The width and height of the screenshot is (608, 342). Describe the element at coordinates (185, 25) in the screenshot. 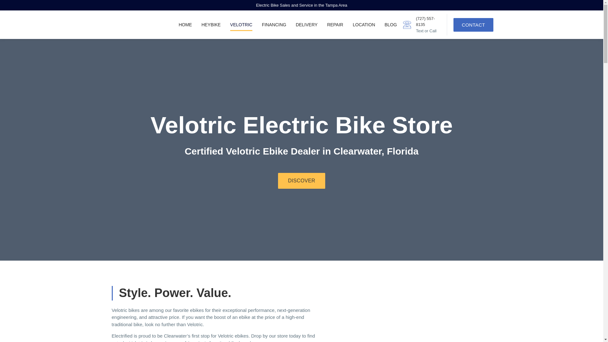

I see `HOME` at that location.